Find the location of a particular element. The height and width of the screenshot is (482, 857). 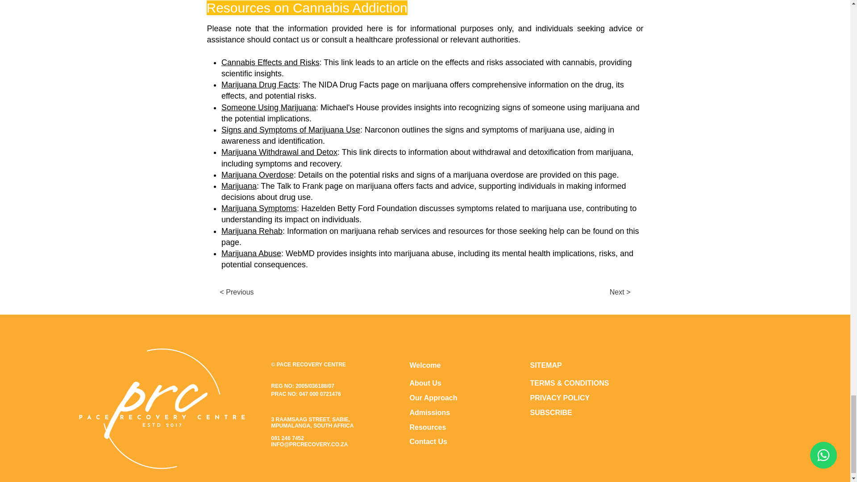

Signs and Symptoms of Marijuana Use is located at coordinates (290, 129).